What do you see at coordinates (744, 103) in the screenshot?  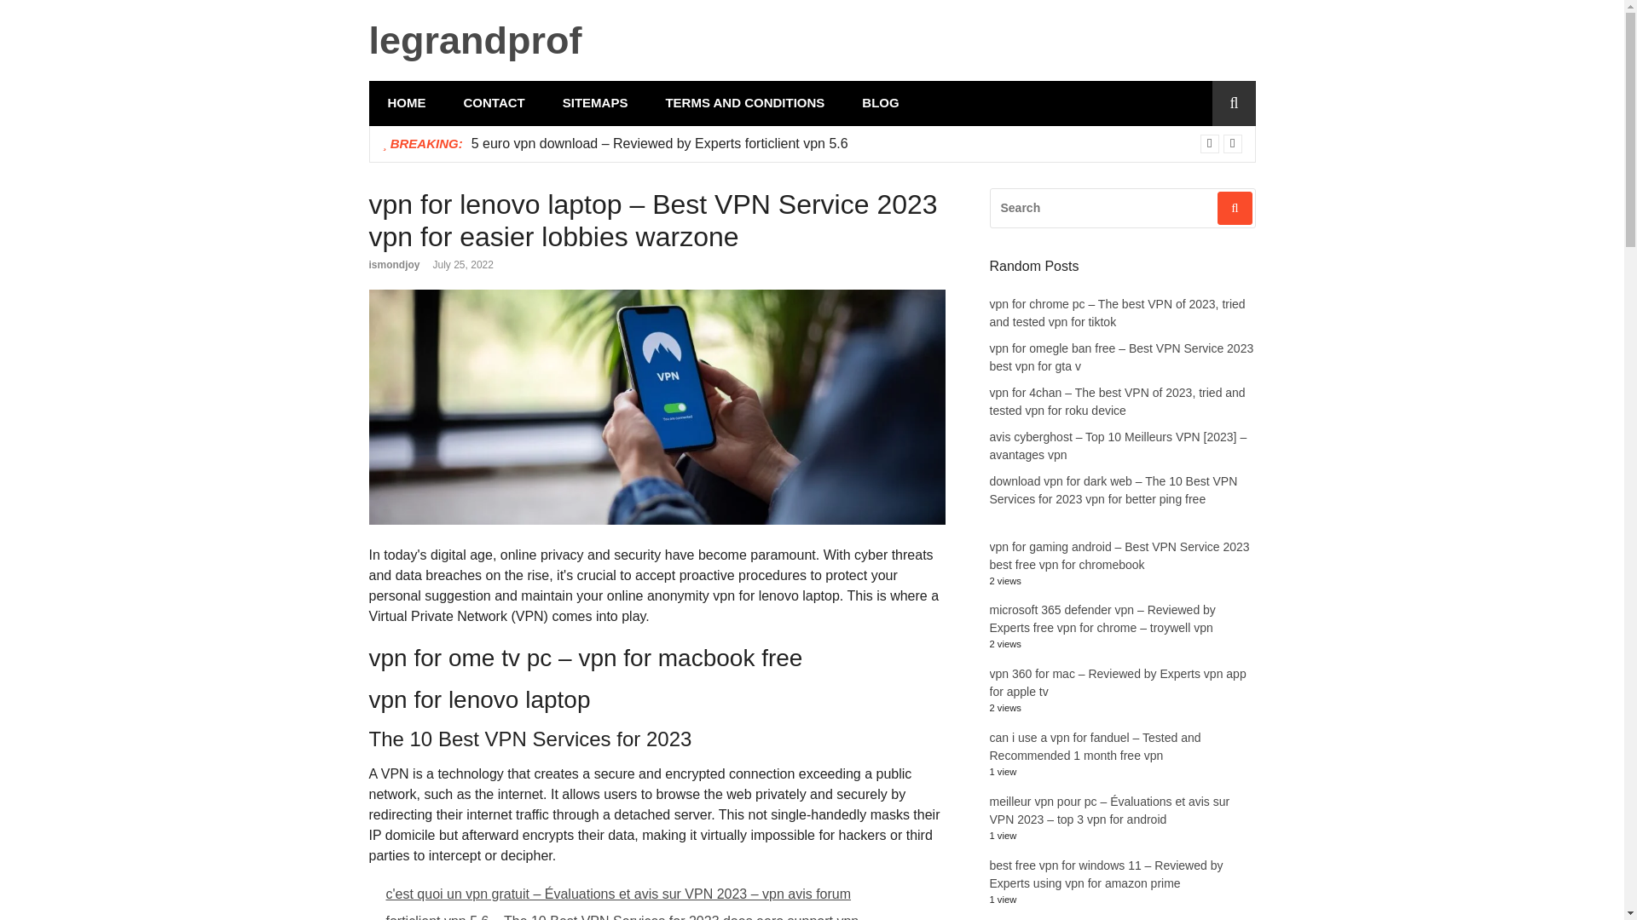 I see `TERMS AND CONDITIONS` at bounding box center [744, 103].